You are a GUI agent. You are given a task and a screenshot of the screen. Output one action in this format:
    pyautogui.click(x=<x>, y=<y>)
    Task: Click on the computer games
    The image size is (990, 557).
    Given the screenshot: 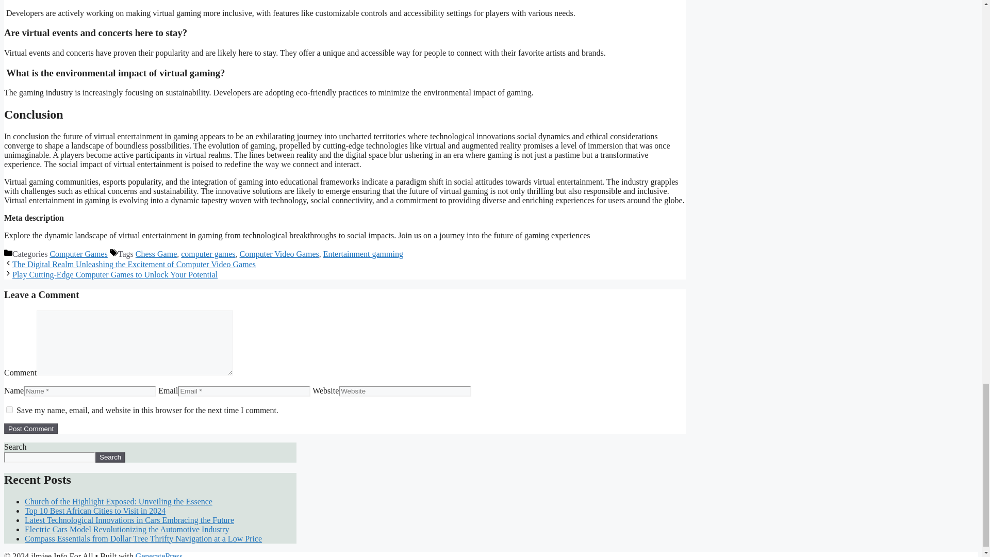 What is the action you would take?
    pyautogui.click(x=208, y=254)
    